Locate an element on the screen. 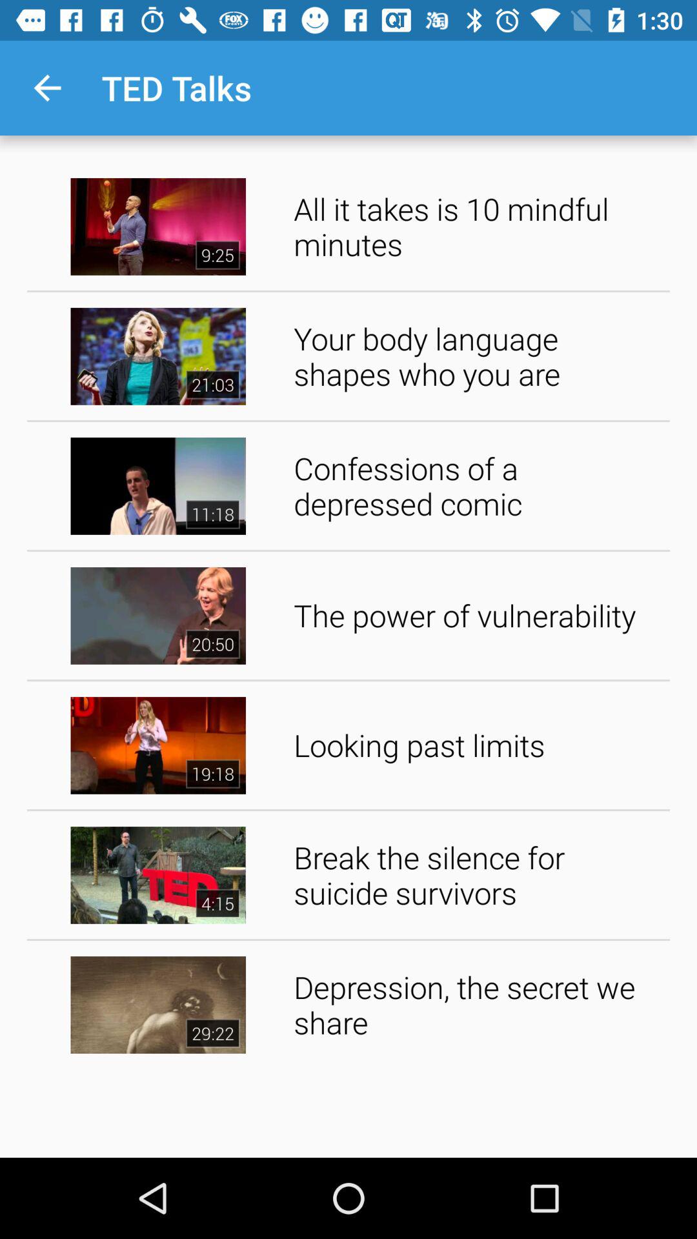 The width and height of the screenshot is (697, 1239). turn on item below your body language app is located at coordinates (478, 485).